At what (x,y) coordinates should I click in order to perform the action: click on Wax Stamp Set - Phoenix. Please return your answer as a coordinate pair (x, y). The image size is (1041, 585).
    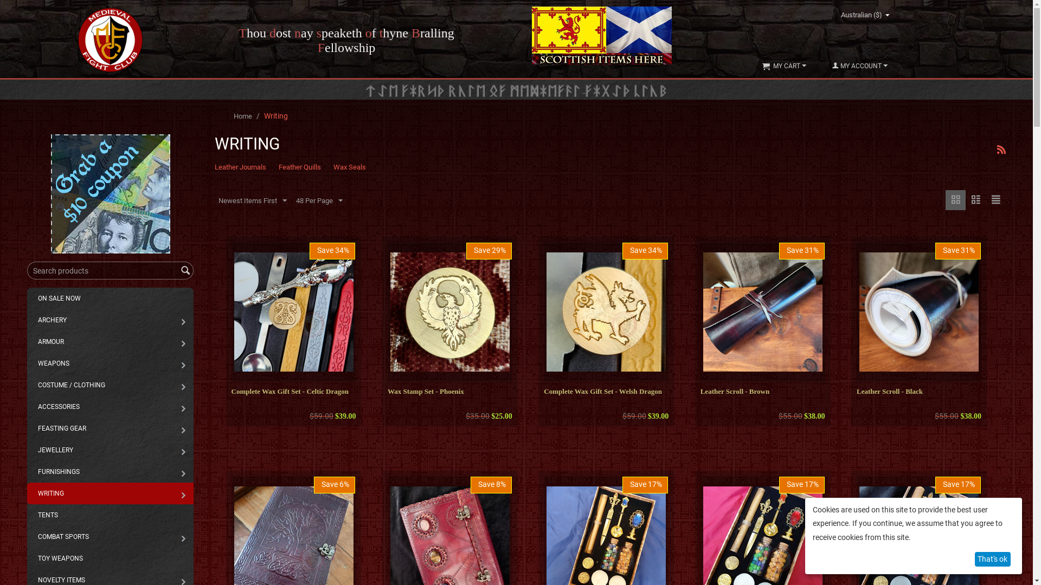
    Looking at the image, I should click on (449, 392).